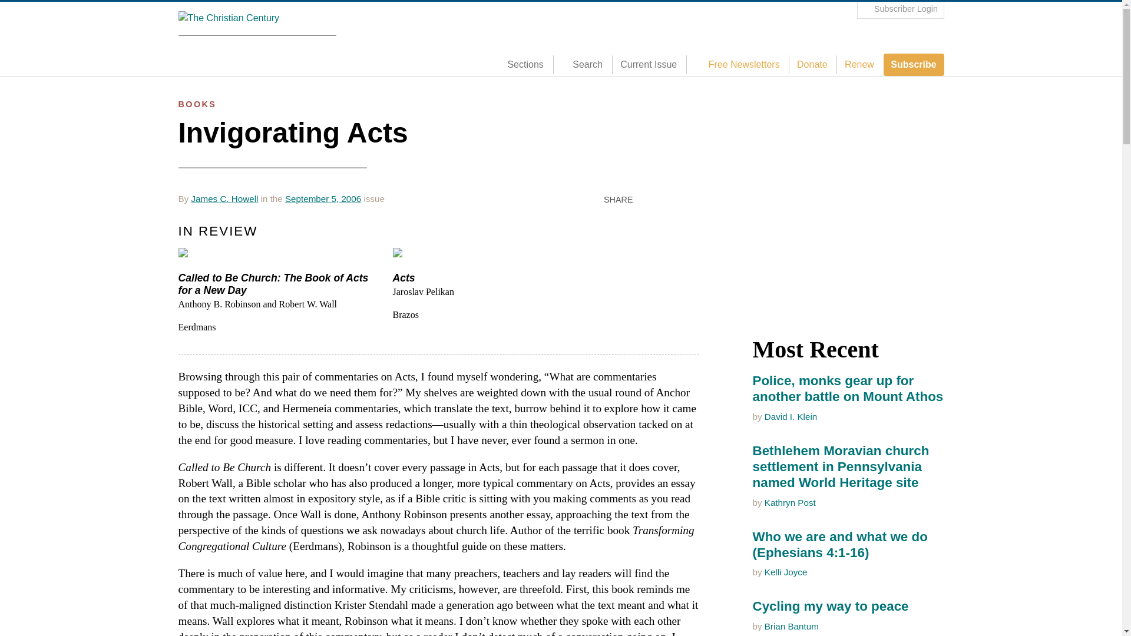 This screenshot has height=636, width=1131. Describe the element at coordinates (648, 65) in the screenshot. I see `Current Issue` at that location.